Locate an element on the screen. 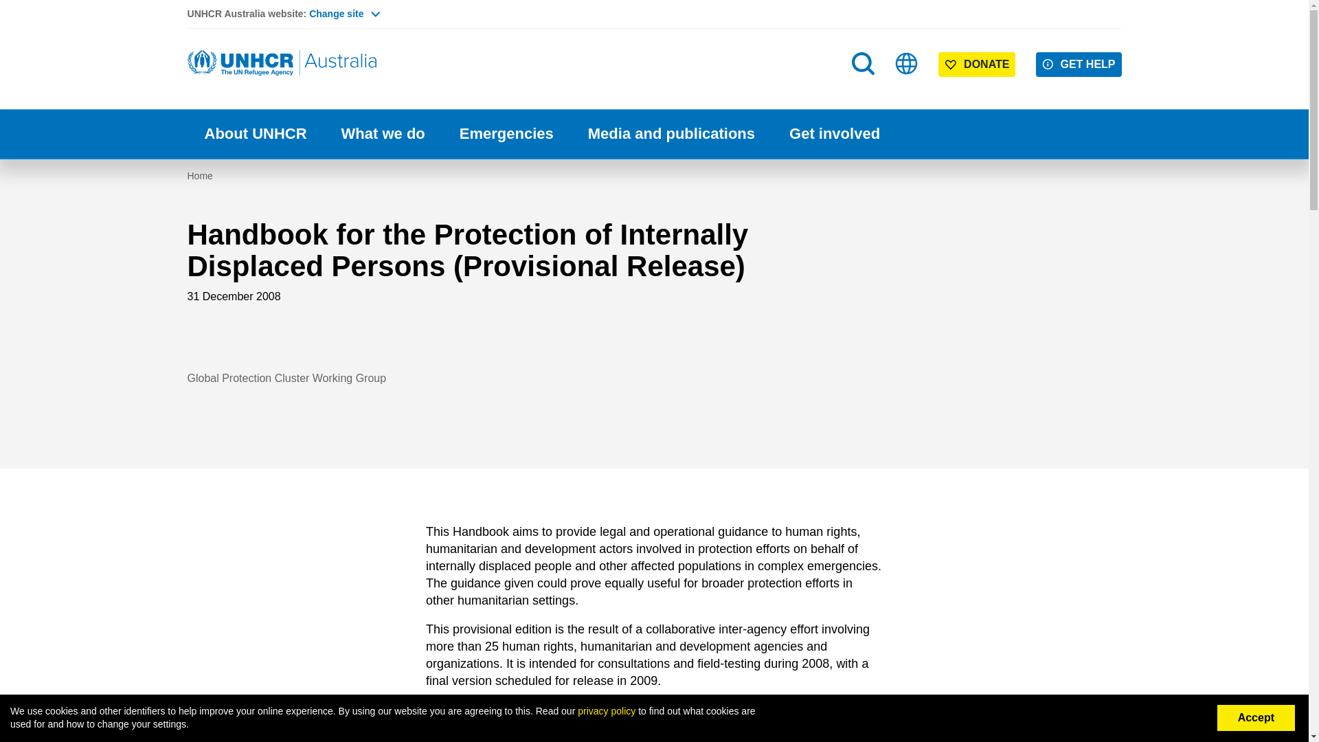 The width and height of the screenshot is (1319, 742). About UNHCR is located at coordinates (255, 134).